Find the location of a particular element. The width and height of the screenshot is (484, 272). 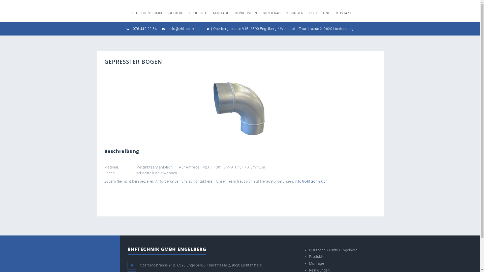

SONDERANFERTIGUNGEN is located at coordinates (283, 13).